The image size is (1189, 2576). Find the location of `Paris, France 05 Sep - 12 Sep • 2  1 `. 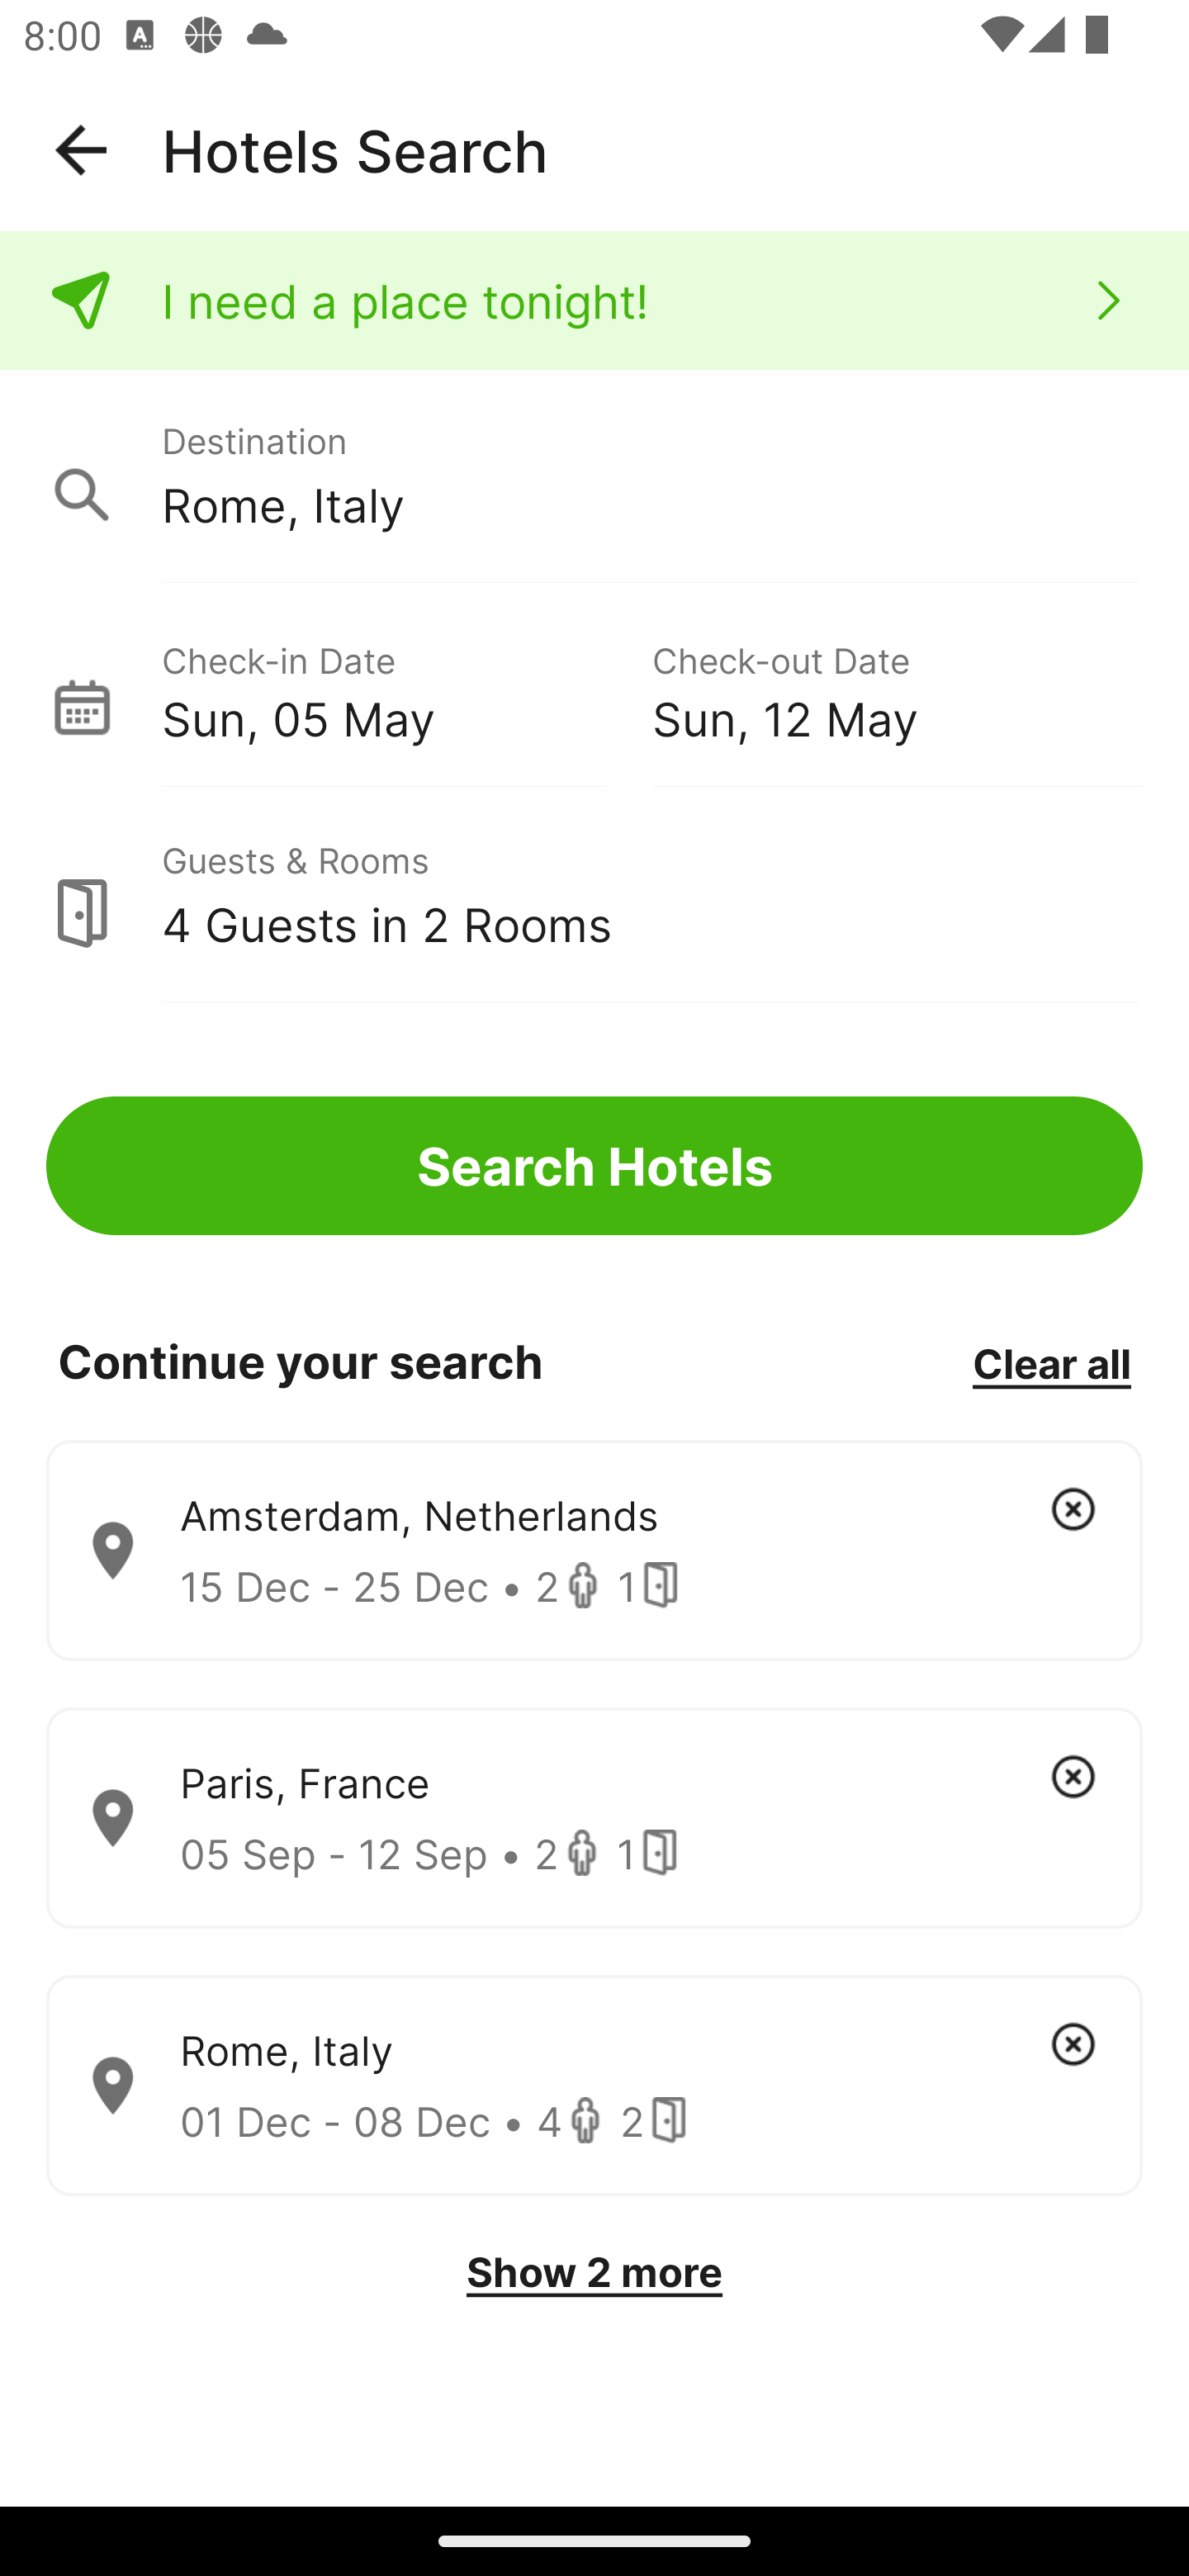

Paris, France 05 Sep - 12 Sep • 2  1  is located at coordinates (594, 1818).